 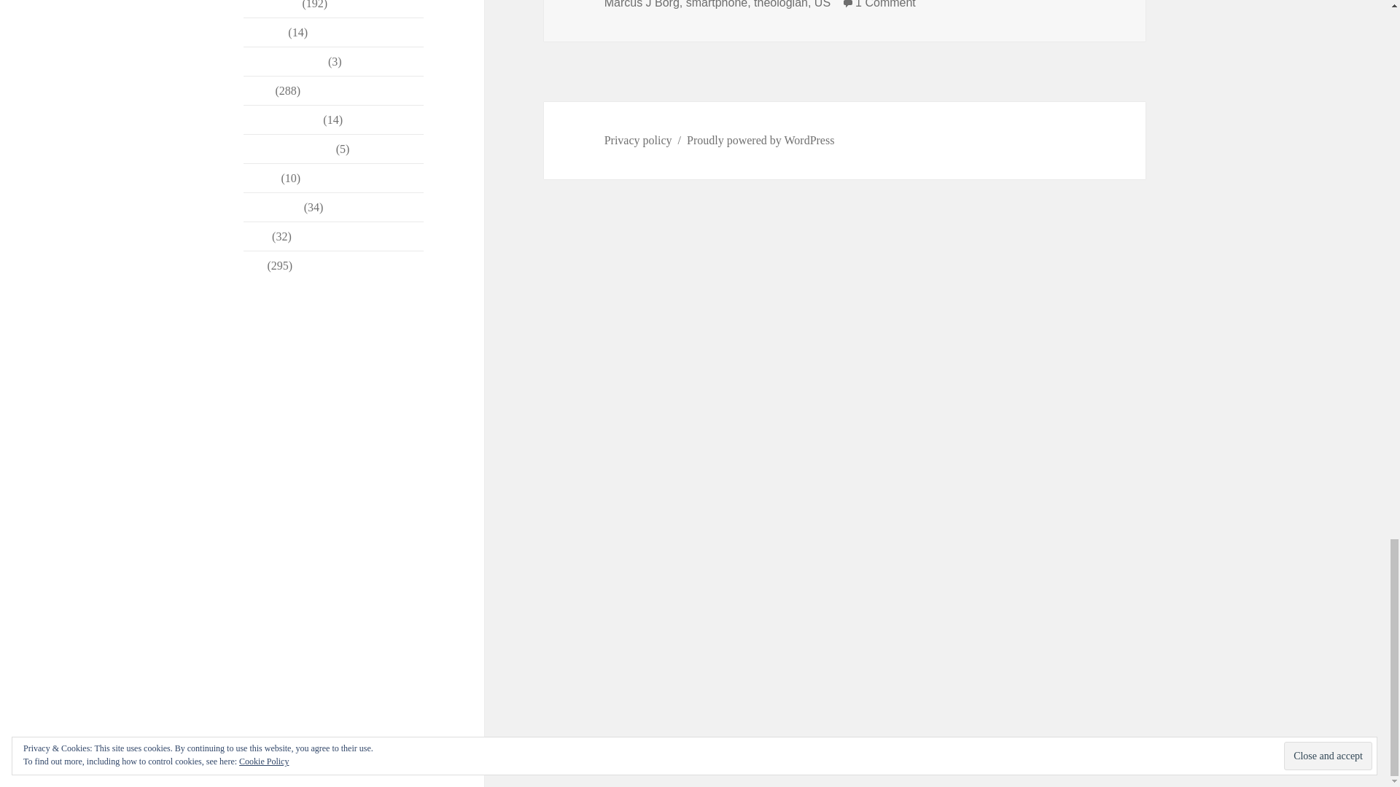 I want to click on God Project, so click(x=271, y=4).